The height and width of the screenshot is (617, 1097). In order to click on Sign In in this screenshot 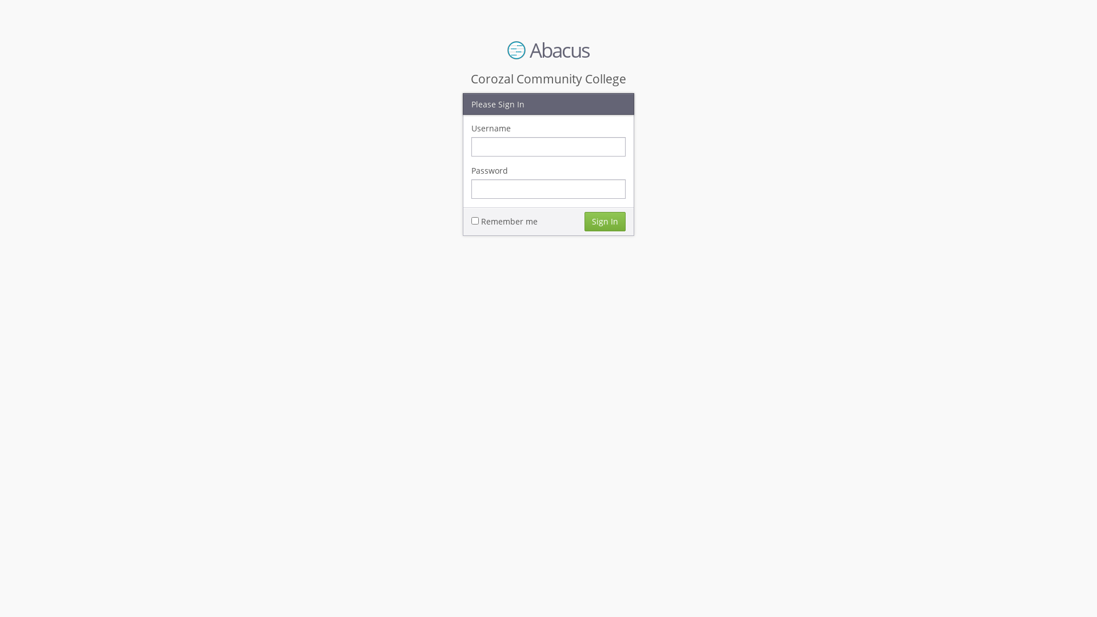, I will do `click(605, 221)`.